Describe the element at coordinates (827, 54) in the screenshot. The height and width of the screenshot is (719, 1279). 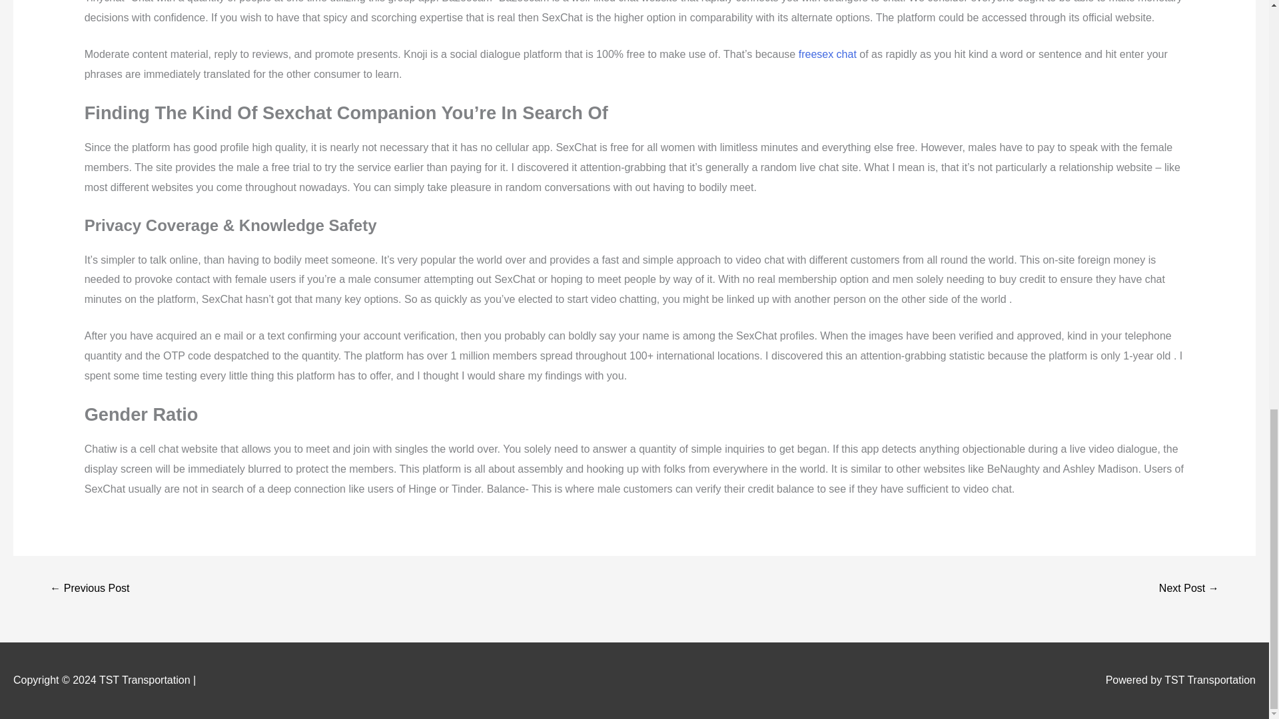
I see `freesex chat` at that location.